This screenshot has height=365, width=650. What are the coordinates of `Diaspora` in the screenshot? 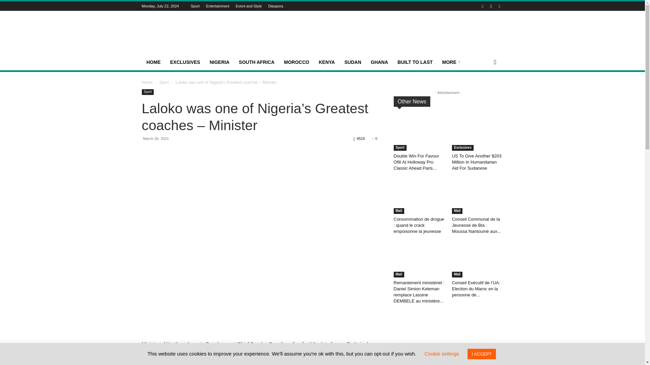 It's located at (275, 6).